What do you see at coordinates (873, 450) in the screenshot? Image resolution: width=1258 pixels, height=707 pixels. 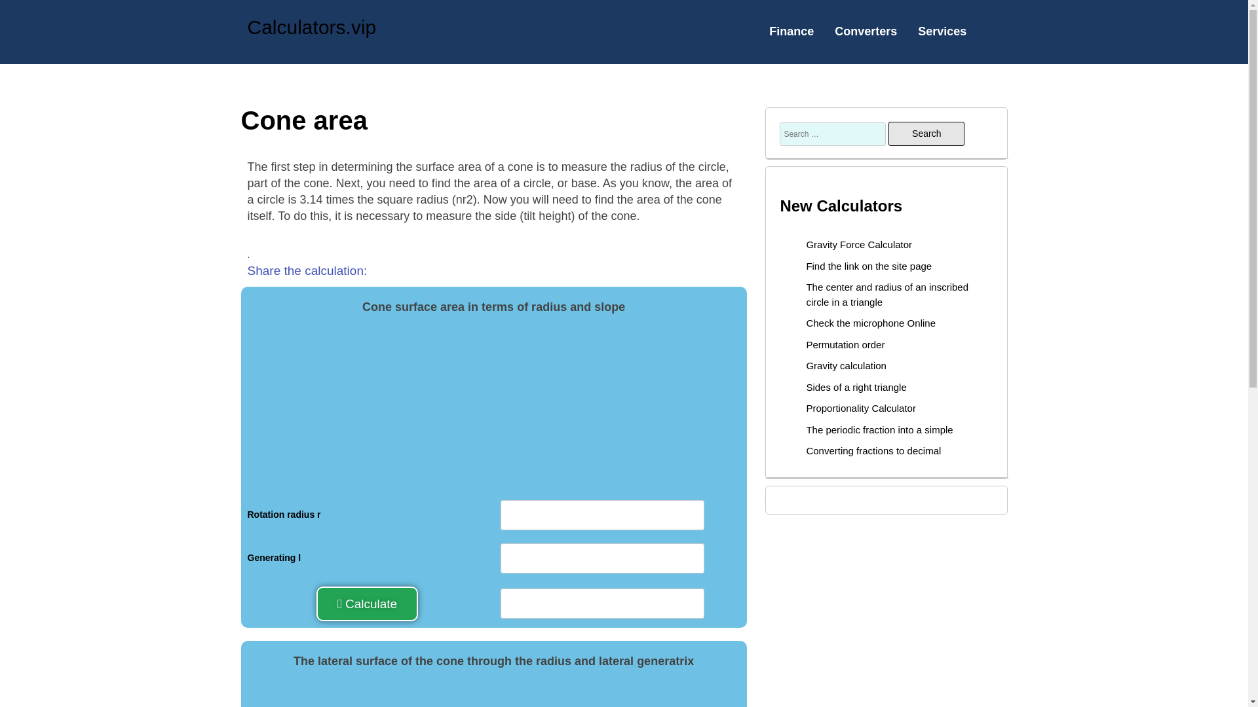 I see `Converting fractions to decimal` at bounding box center [873, 450].